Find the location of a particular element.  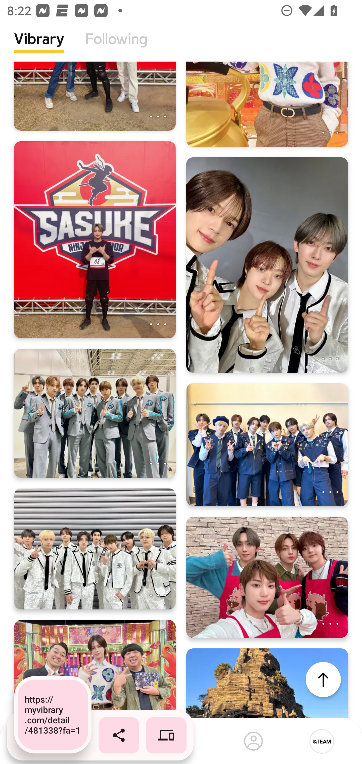

Vibrary is located at coordinates (39, 46).